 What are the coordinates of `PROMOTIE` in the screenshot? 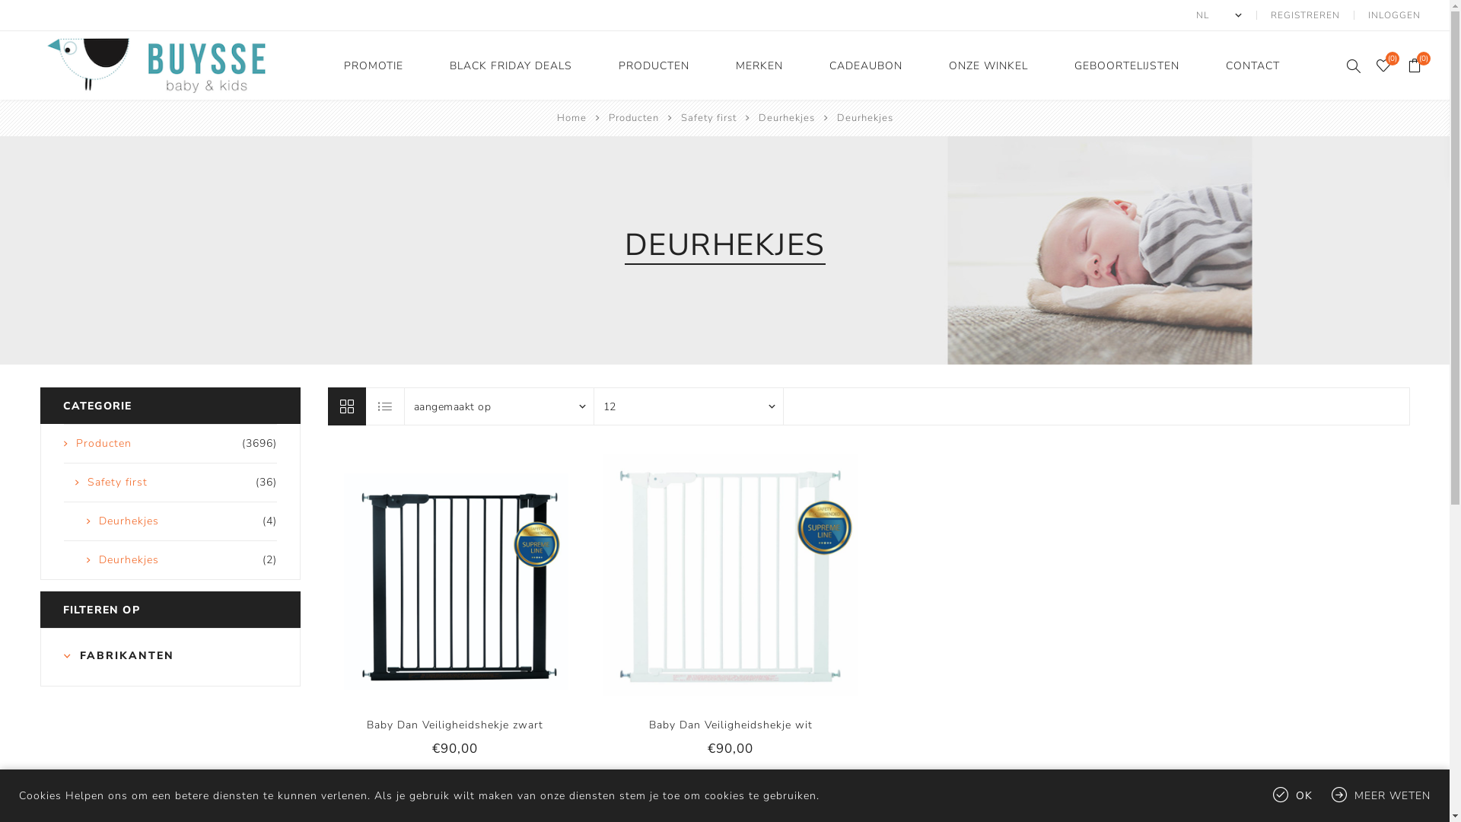 It's located at (374, 65).